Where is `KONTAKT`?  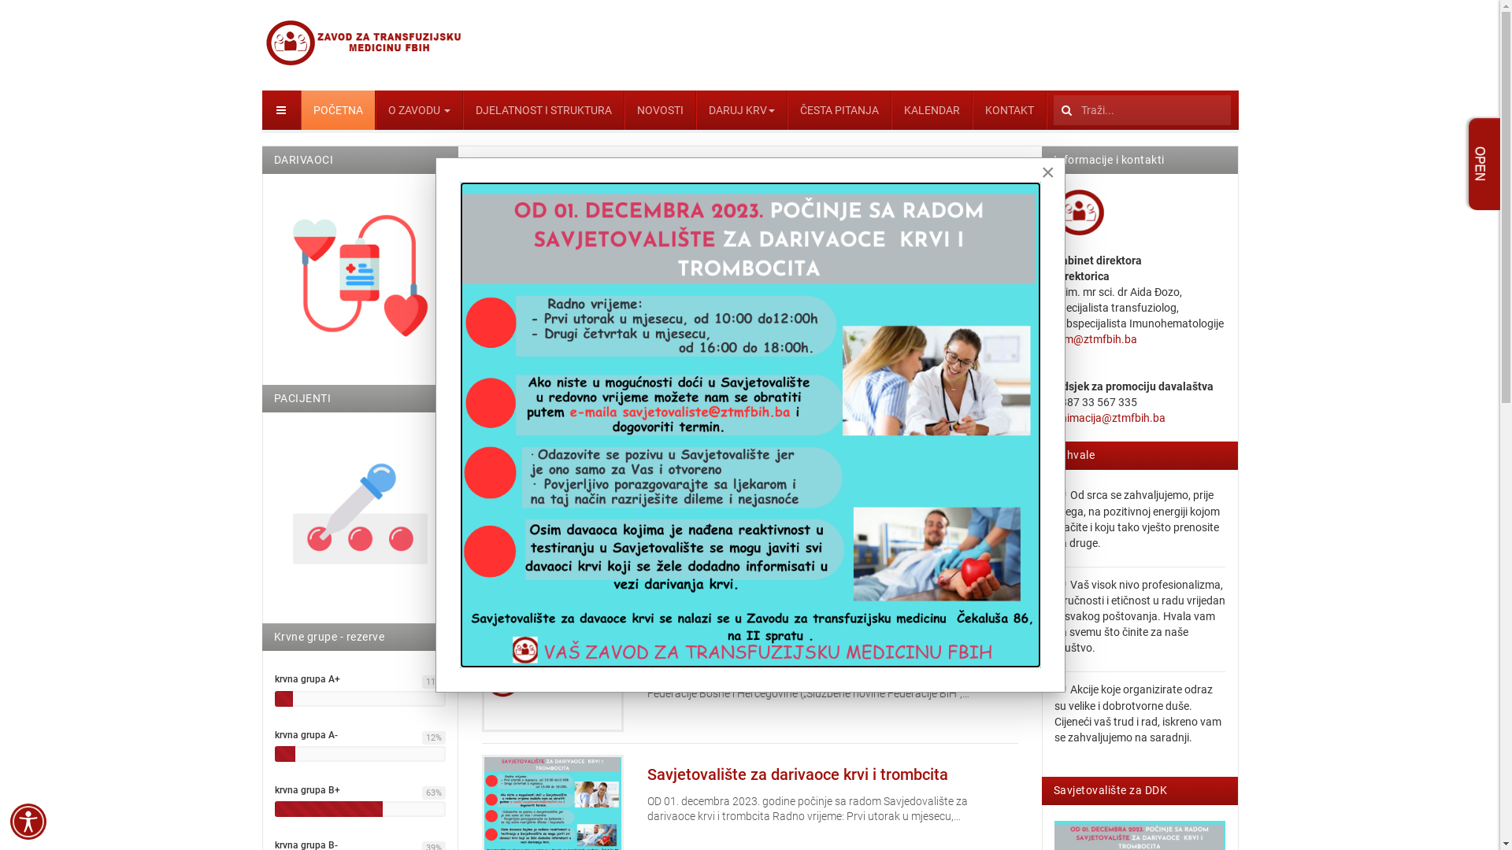 KONTAKT is located at coordinates (1010, 110).